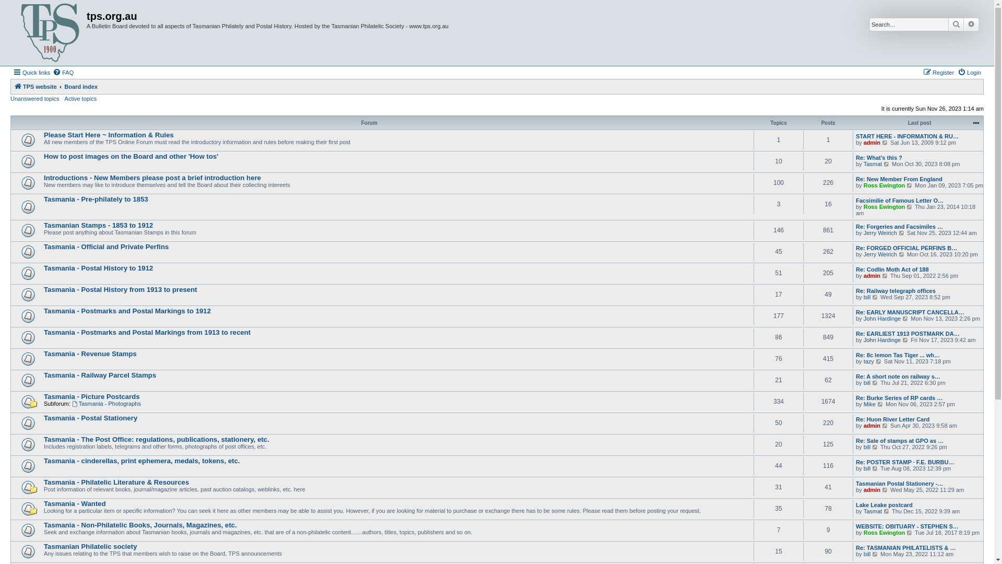 The height and width of the screenshot is (564, 1002). I want to click on tazy, so click(869, 361).